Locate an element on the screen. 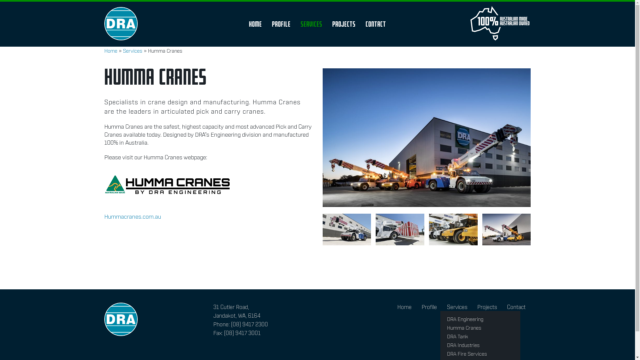 This screenshot has width=640, height=360. Projects is located at coordinates (487, 307).